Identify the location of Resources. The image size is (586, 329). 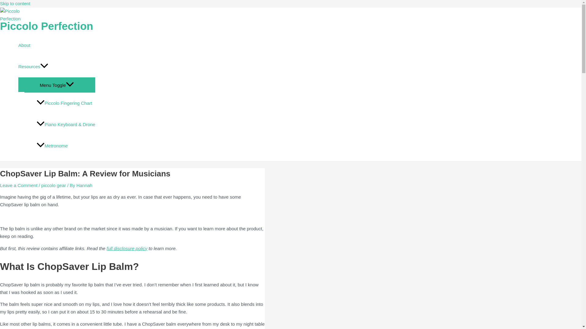
(56, 66).